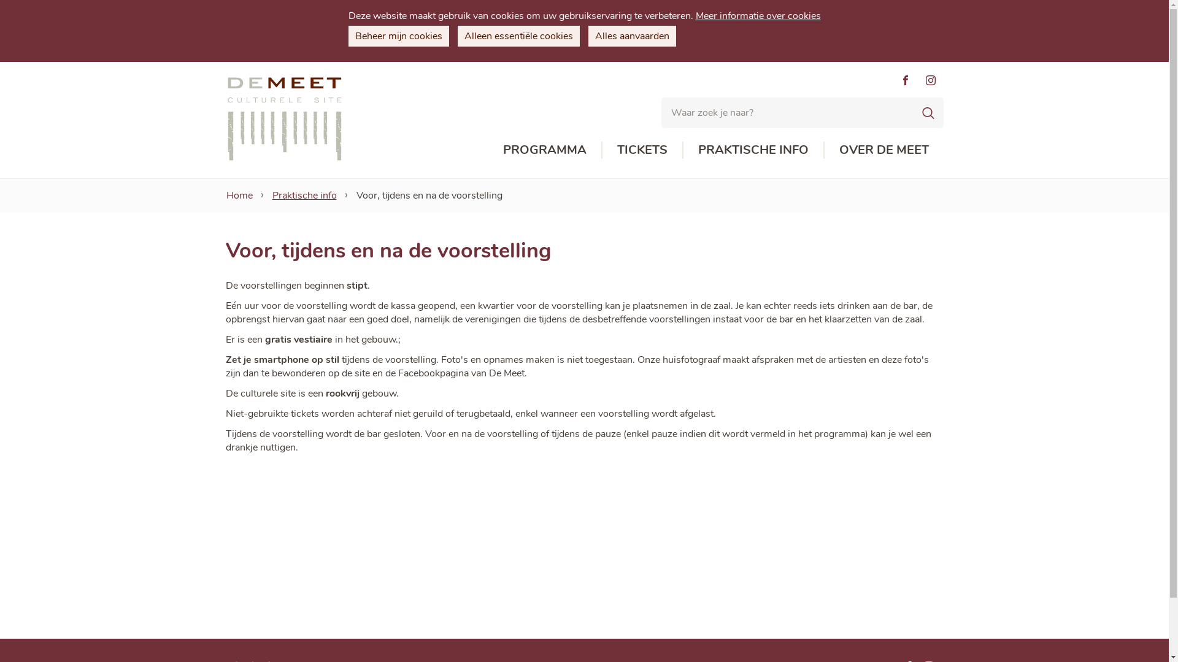  What do you see at coordinates (758, 16) in the screenshot?
I see `Meer informatie over cookies` at bounding box center [758, 16].